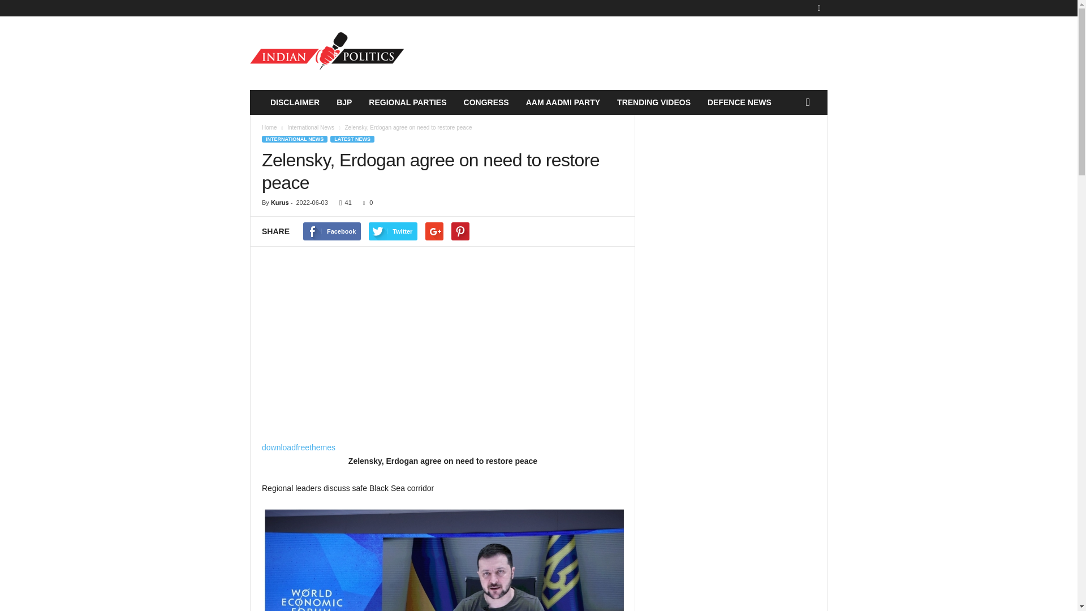 The height and width of the screenshot is (611, 1086). What do you see at coordinates (352, 139) in the screenshot?
I see `LATEST NEWS` at bounding box center [352, 139].